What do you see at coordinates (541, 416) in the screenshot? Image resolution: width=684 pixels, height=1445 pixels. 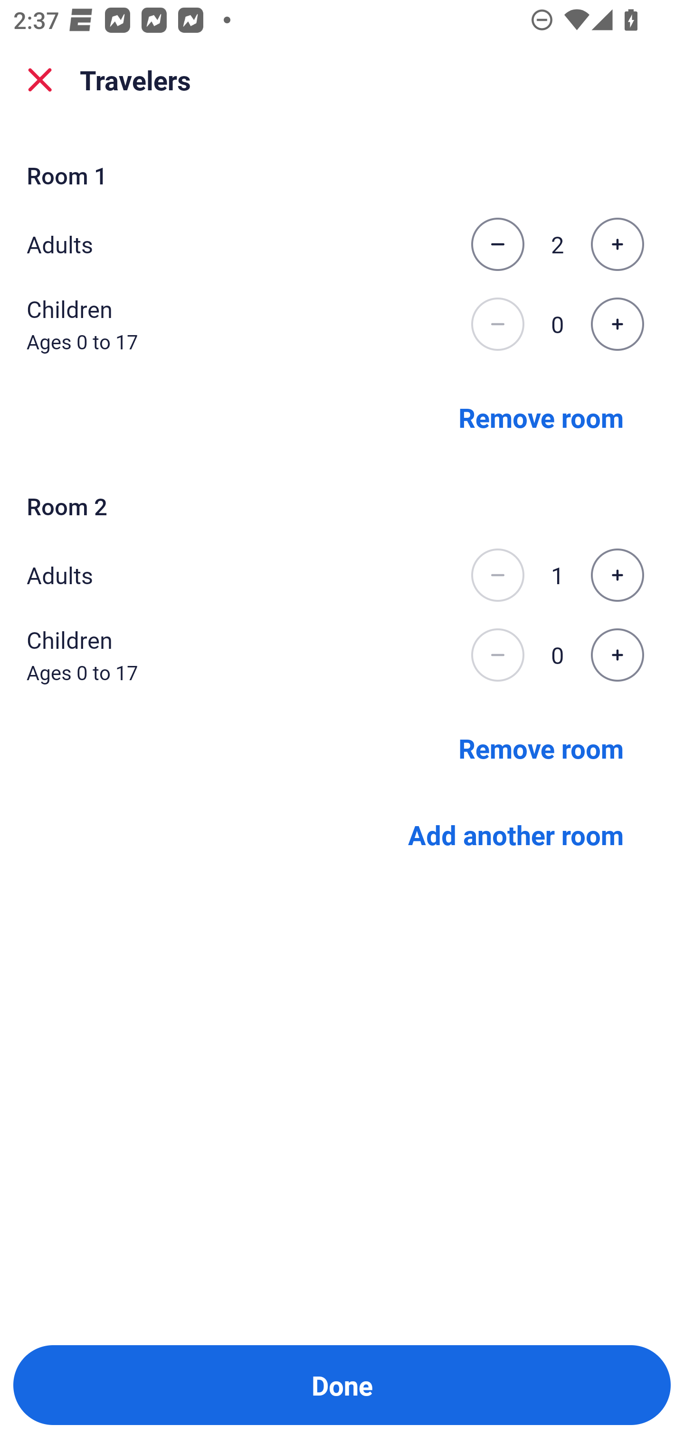 I see `Remove room` at bounding box center [541, 416].